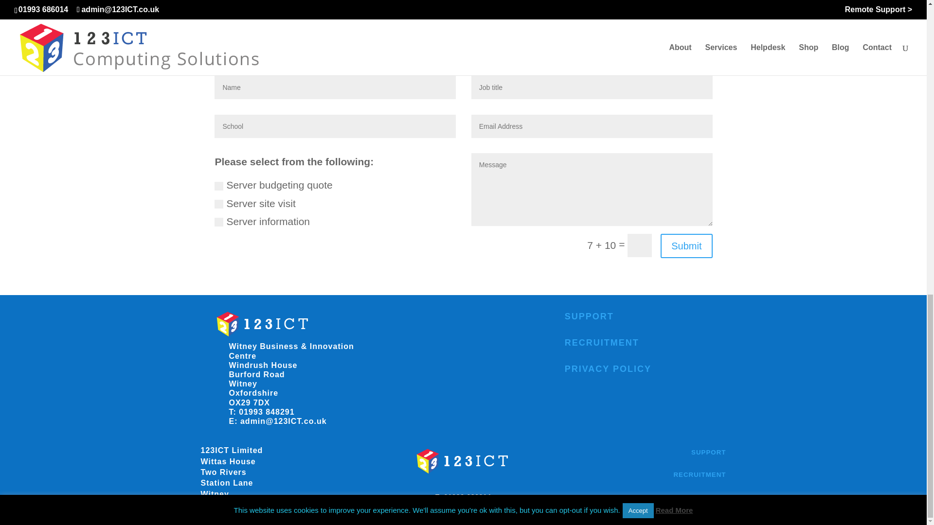 The height and width of the screenshot is (525, 934). Describe the element at coordinates (700, 474) in the screenshot. I see `RECRUITMENT` at that location.